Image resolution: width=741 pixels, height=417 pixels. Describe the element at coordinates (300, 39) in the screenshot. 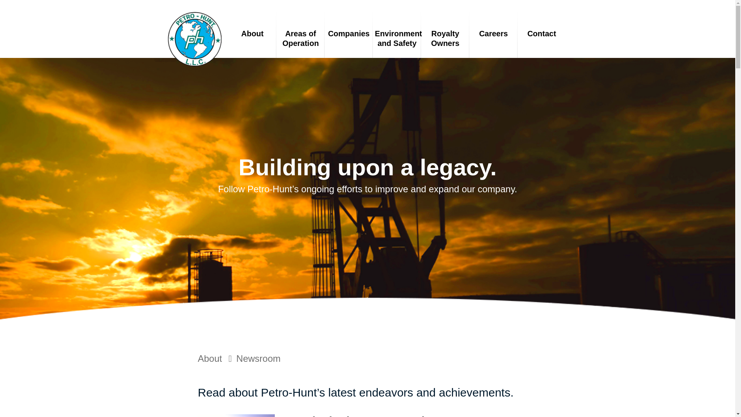

I see `Areas of Operation` at that location.